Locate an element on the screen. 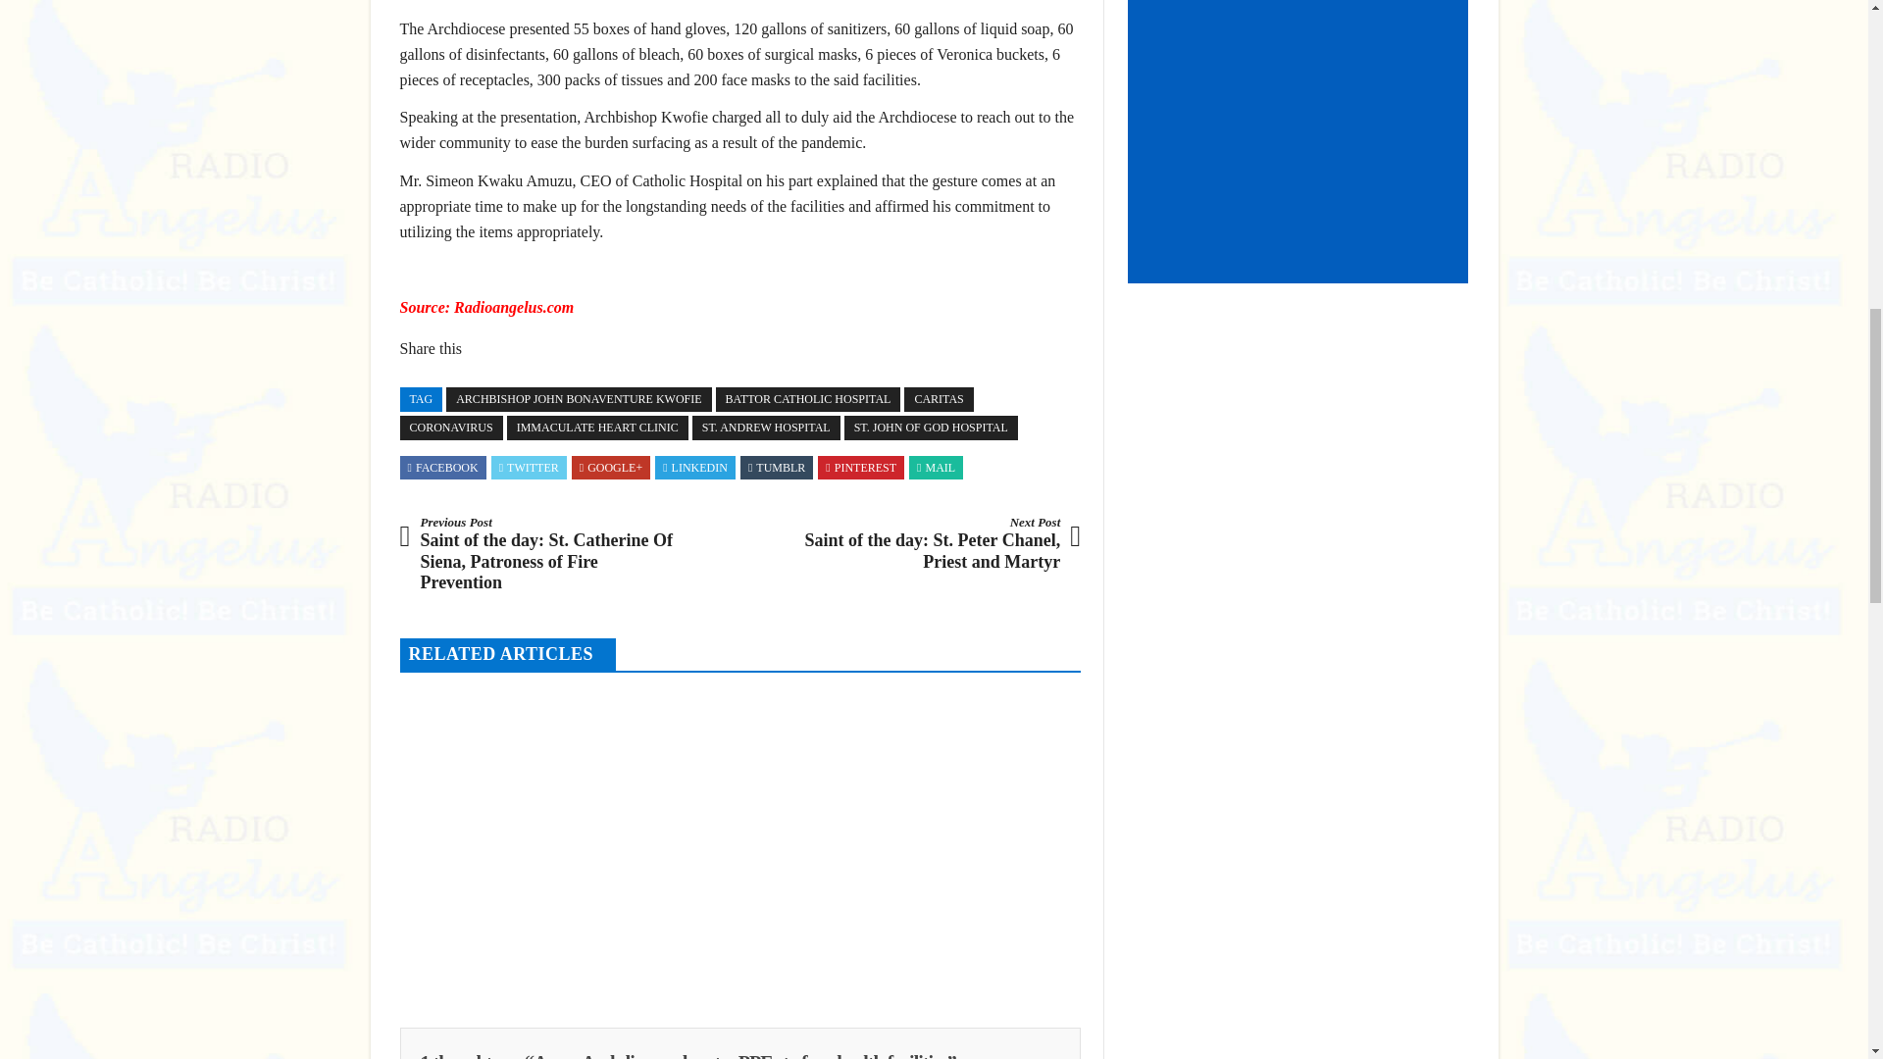 The width and height of the screenshot is (1883, 1059). Twitter is located at coordinates (529, 467).